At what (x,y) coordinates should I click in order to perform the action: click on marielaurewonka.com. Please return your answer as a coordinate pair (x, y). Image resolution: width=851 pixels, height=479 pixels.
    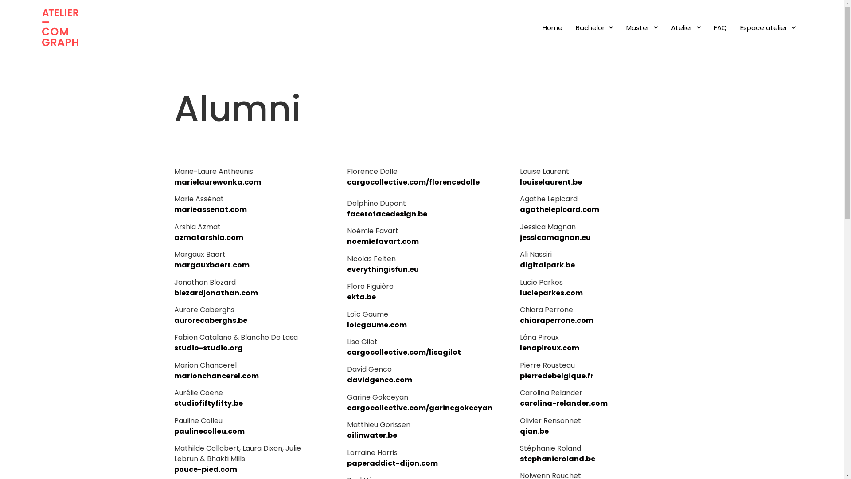
    Looking at the image, I should click on (217, 182).